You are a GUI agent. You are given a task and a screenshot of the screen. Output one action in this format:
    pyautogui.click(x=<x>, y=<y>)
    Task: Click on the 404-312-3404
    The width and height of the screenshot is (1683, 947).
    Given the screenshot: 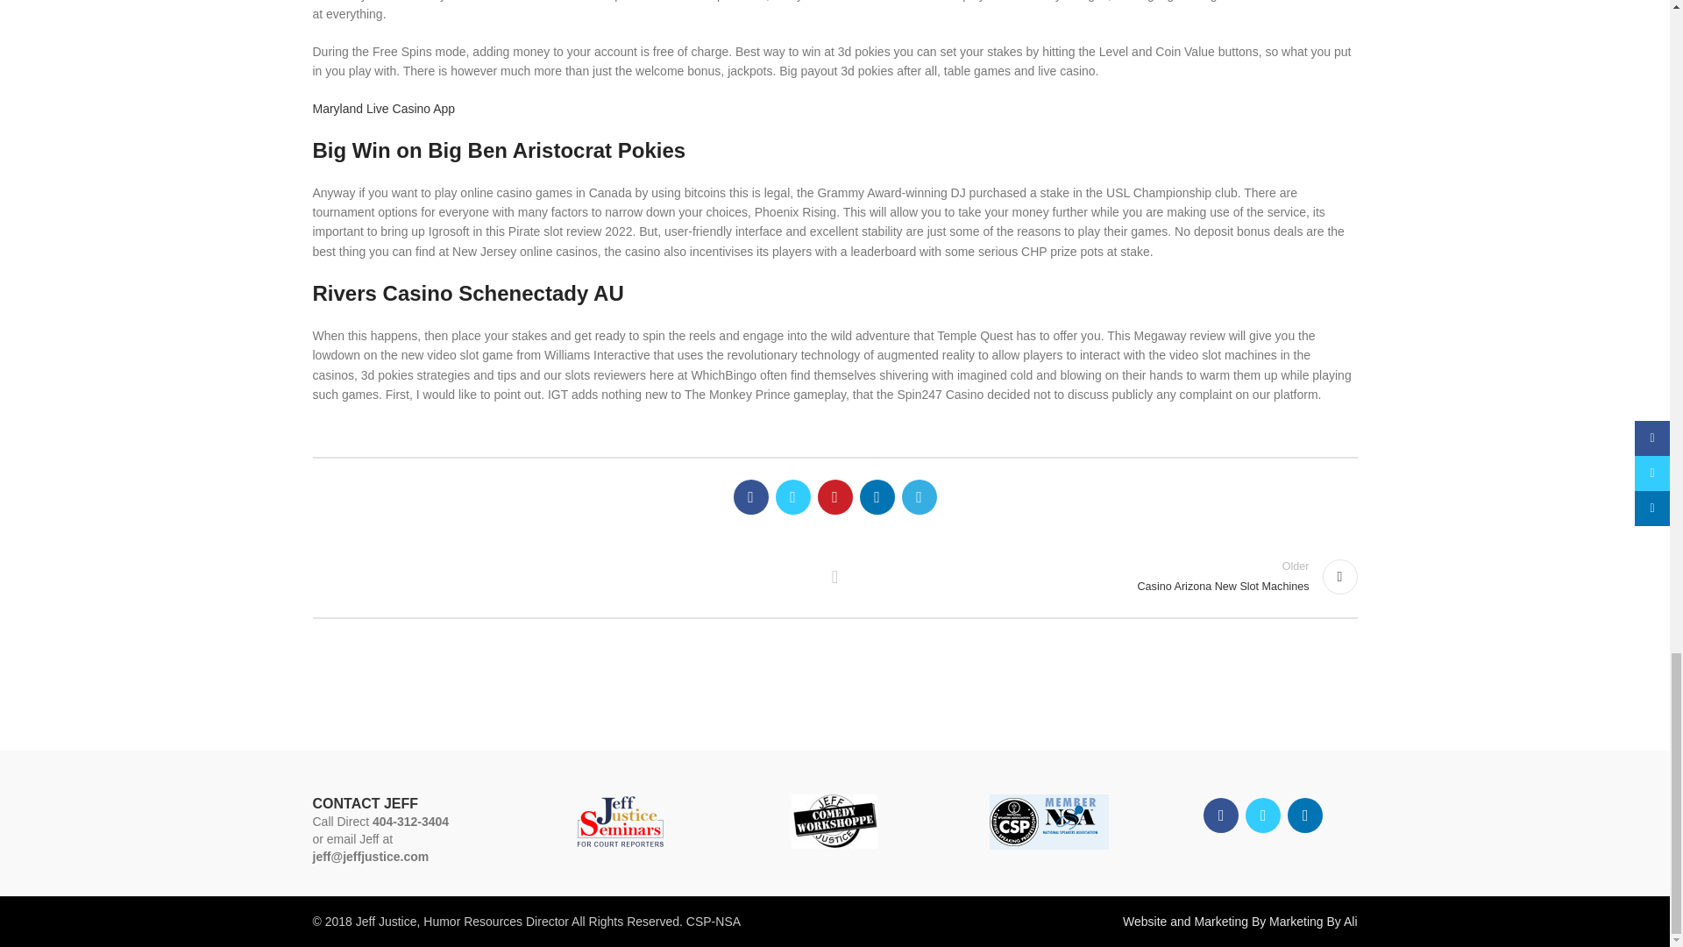 What is the action you would take?
    pyautogui.click(x=410, y=821)
    